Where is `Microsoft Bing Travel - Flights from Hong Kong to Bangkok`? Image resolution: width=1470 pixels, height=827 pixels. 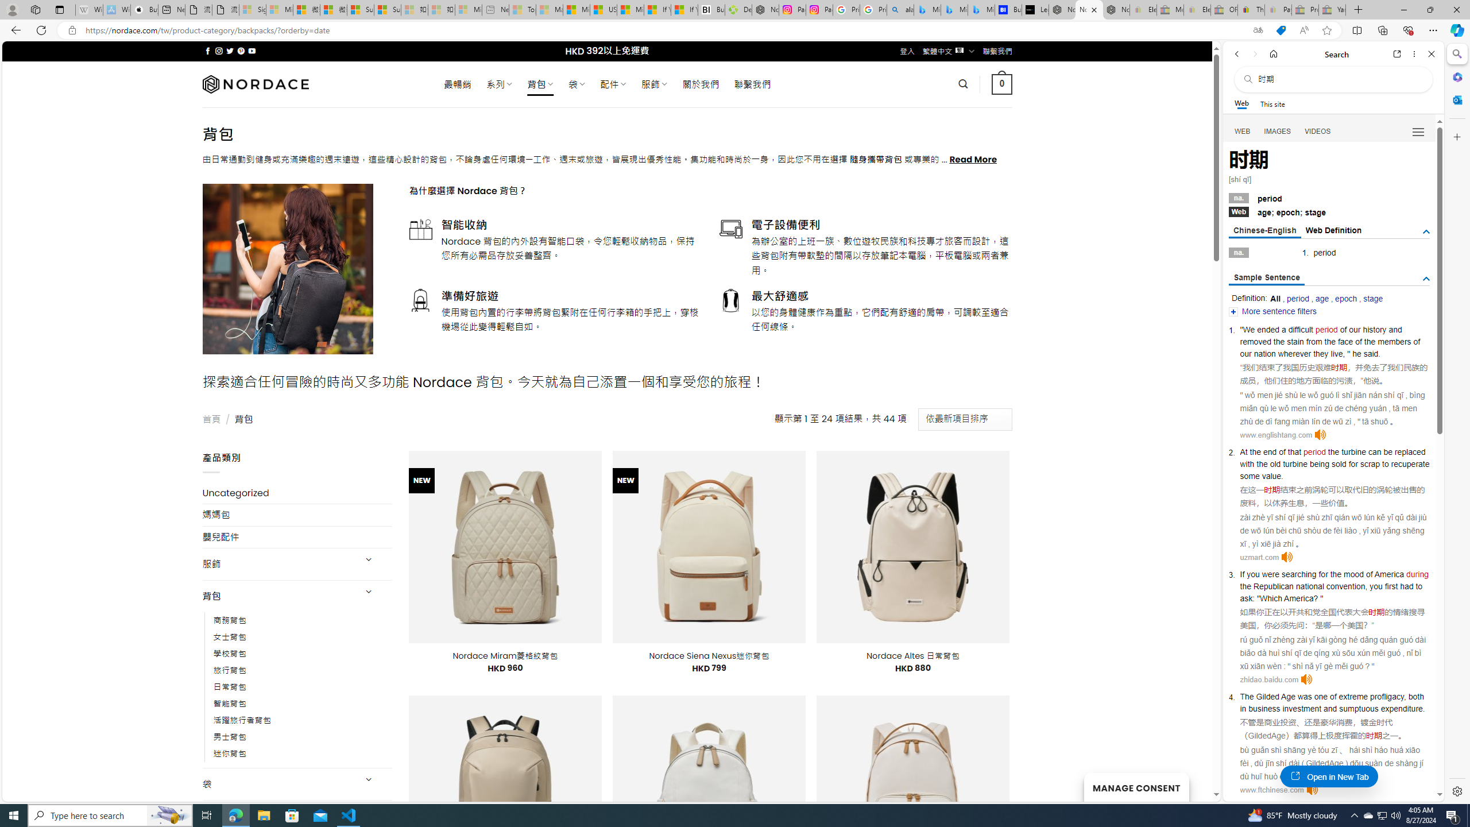
Microsoft Bing Travel - Flights from Hong Kong to Bangkok is located at coordinates (927, 10).